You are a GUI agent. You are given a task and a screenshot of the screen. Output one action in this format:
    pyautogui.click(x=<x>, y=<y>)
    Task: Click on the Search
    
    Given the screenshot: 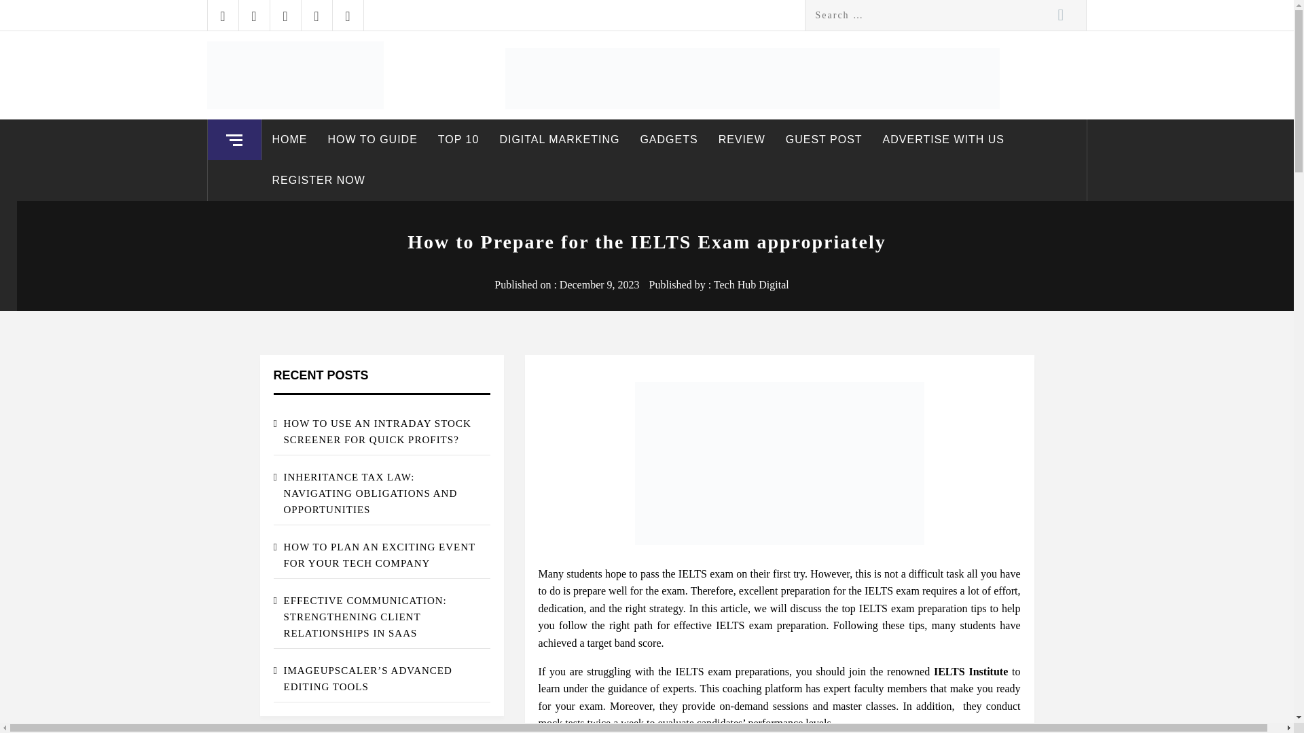 What is the action you would take?
    pyautogui.click(x=1061, y=15)
    